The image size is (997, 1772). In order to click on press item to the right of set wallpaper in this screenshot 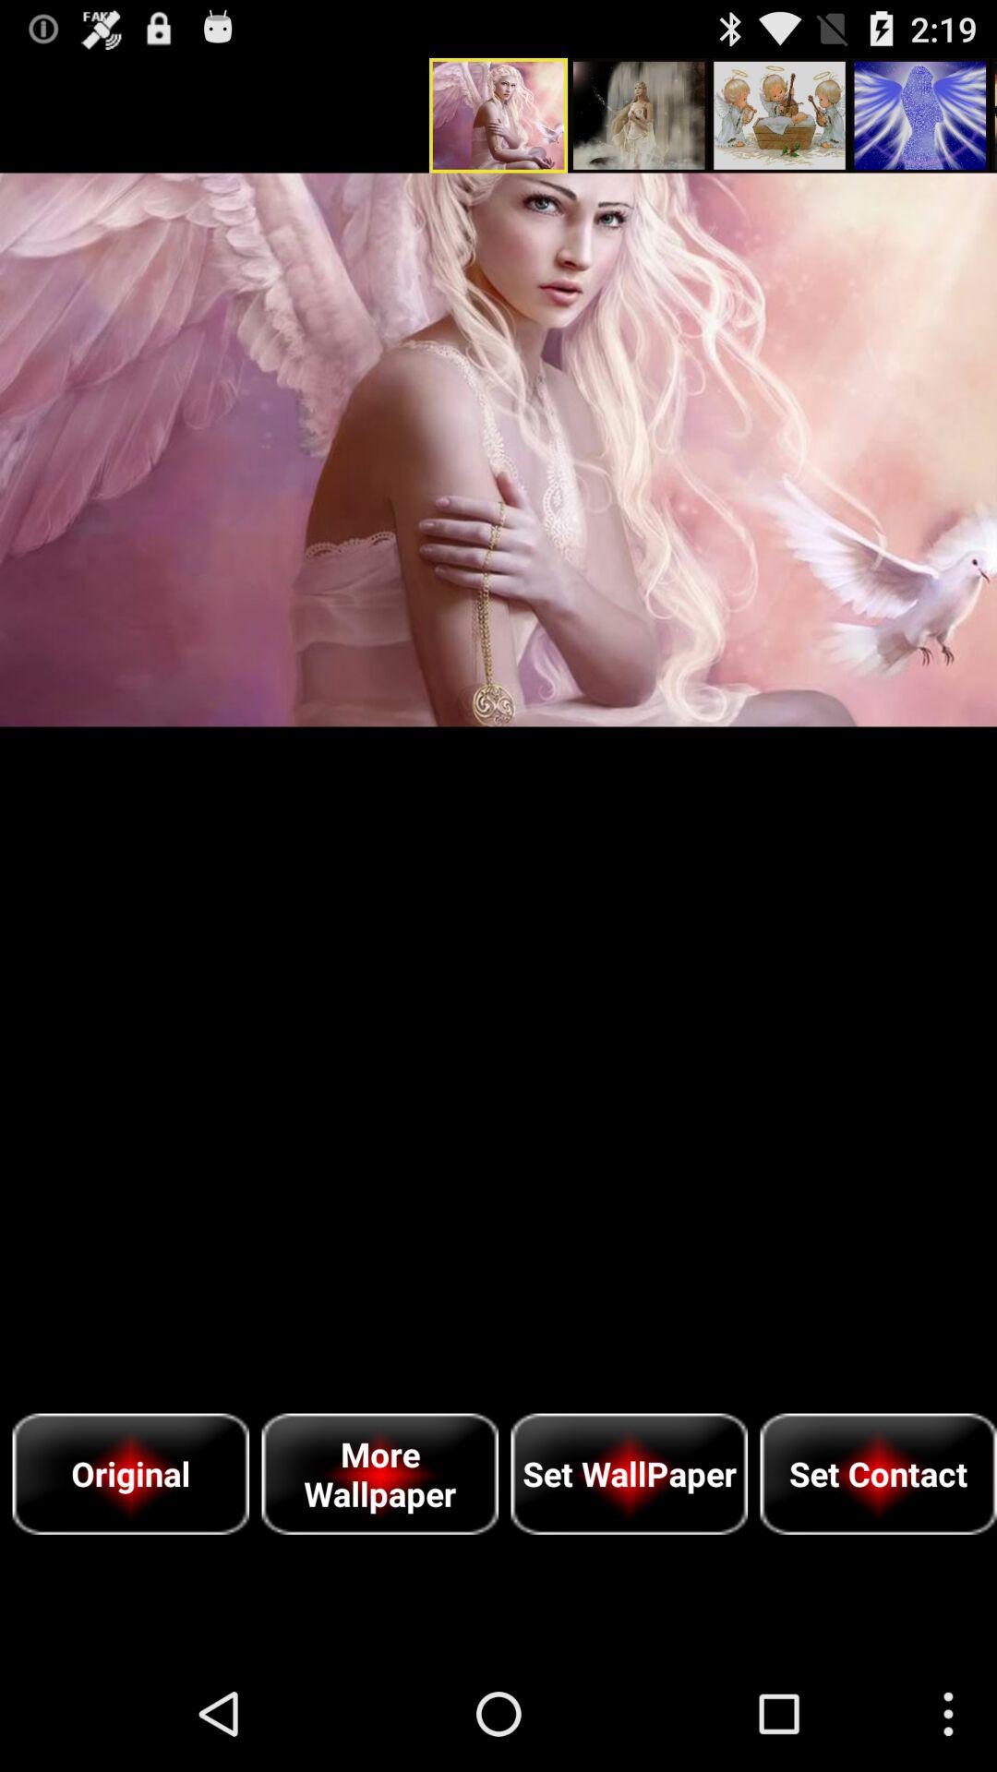, I will do `click(879, 1473)`.